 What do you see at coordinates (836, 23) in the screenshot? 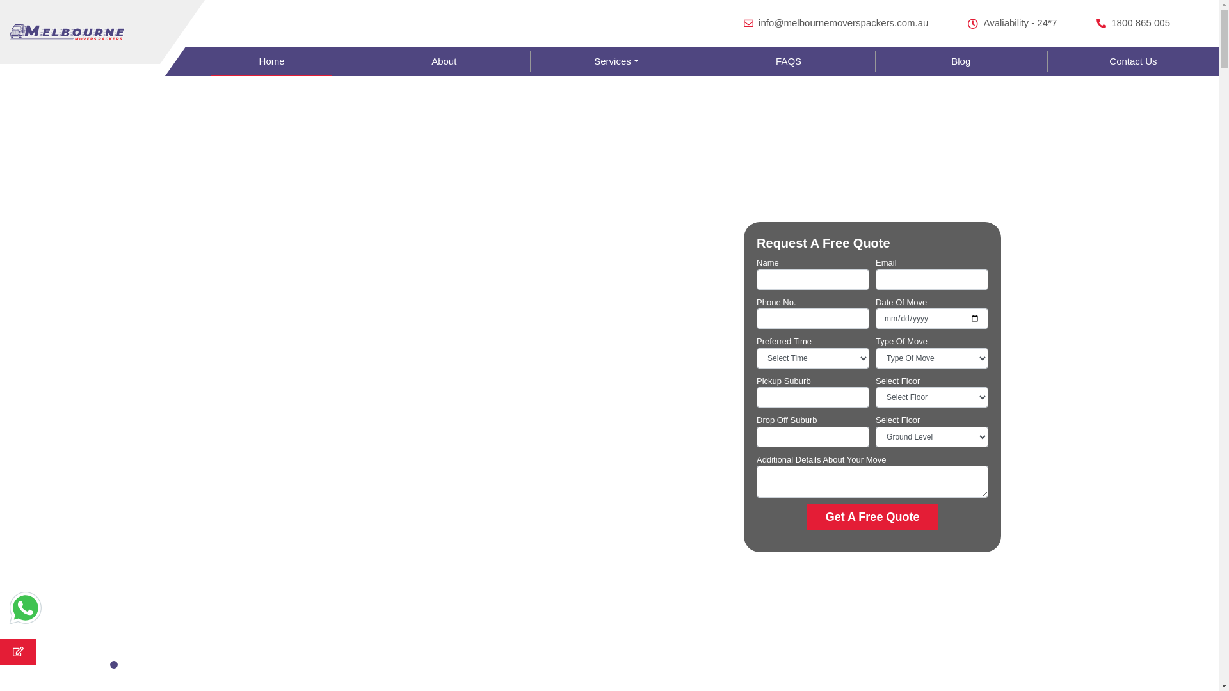
I see `info@melbournemoverspackers.com.au` at bounding box center [836, 23].